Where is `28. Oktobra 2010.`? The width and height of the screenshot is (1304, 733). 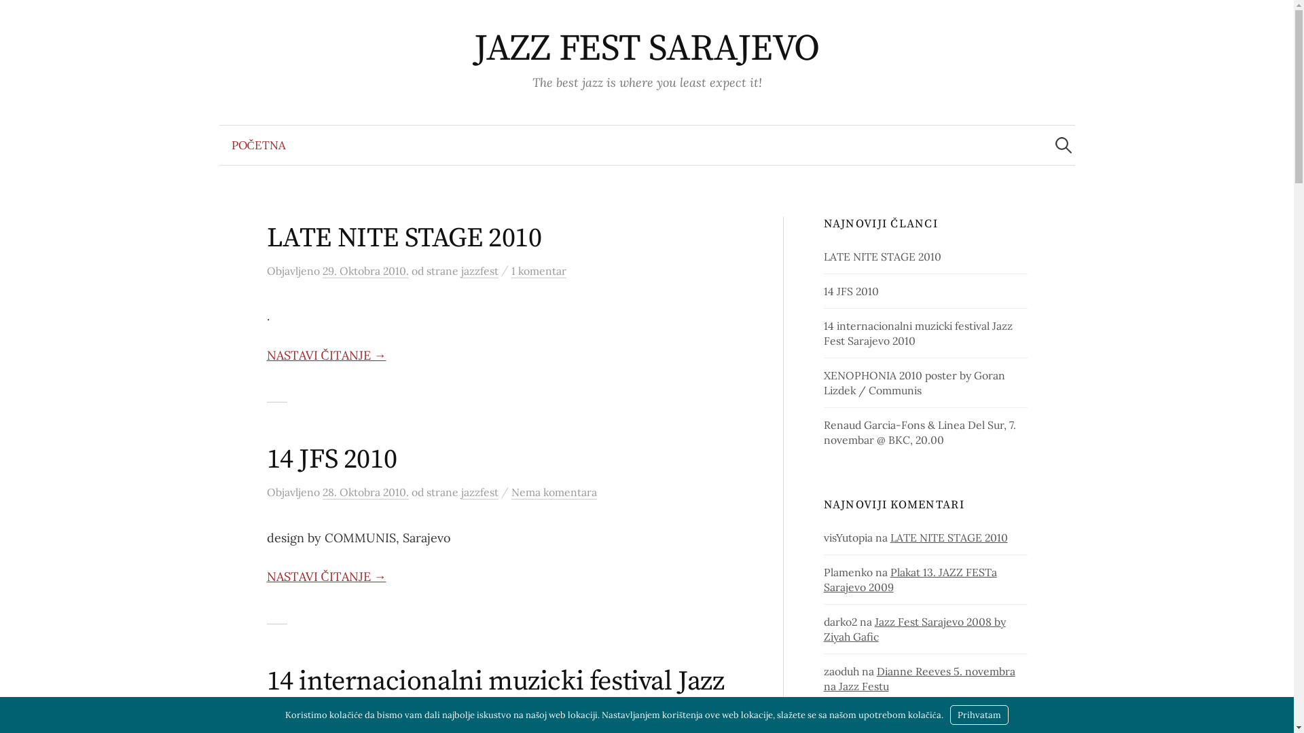
28. Oktobra 2010. is located at coordinates (365, 493).